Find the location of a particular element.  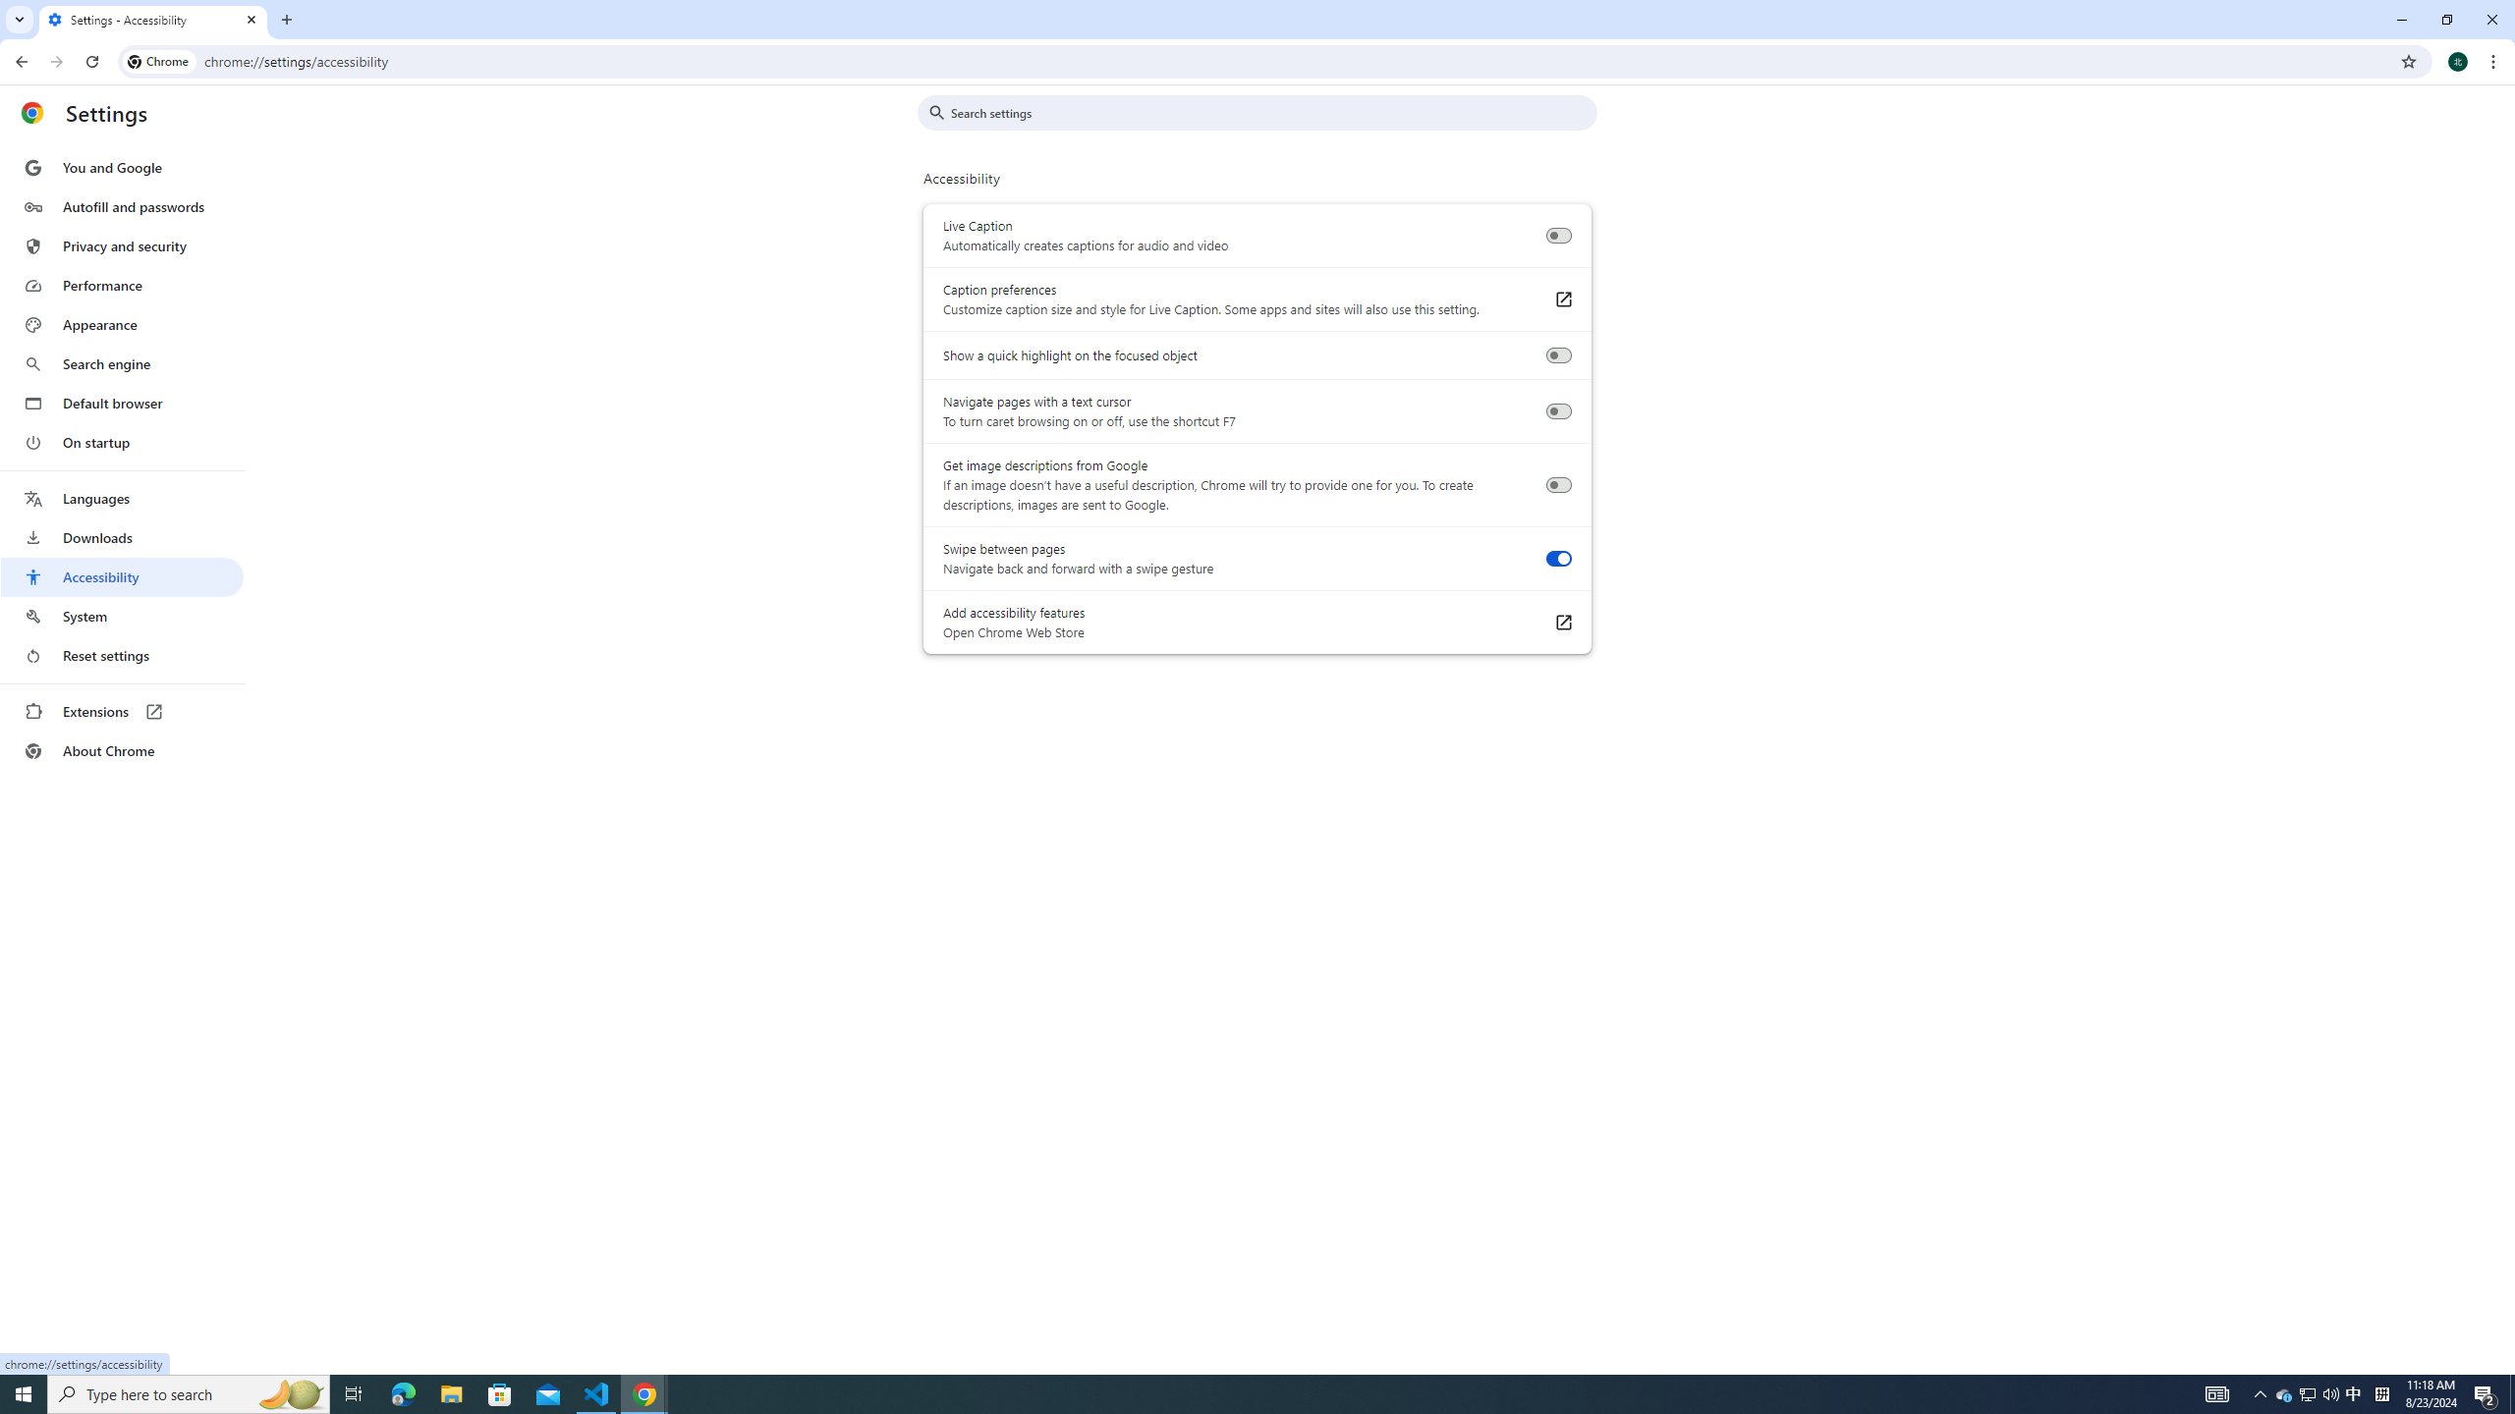

Downloads is located at coordinates (122, 538).